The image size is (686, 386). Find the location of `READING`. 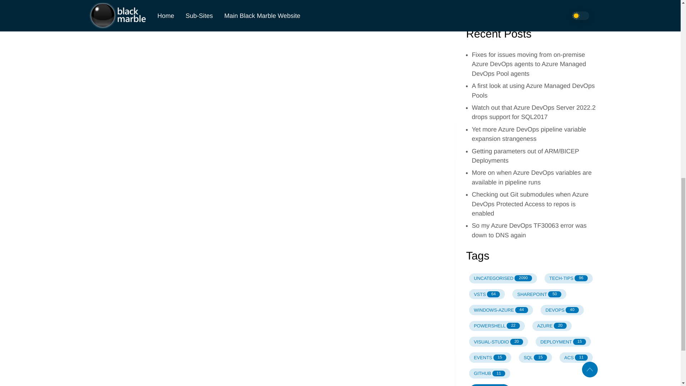

READING is located at coordinates (487, 13).